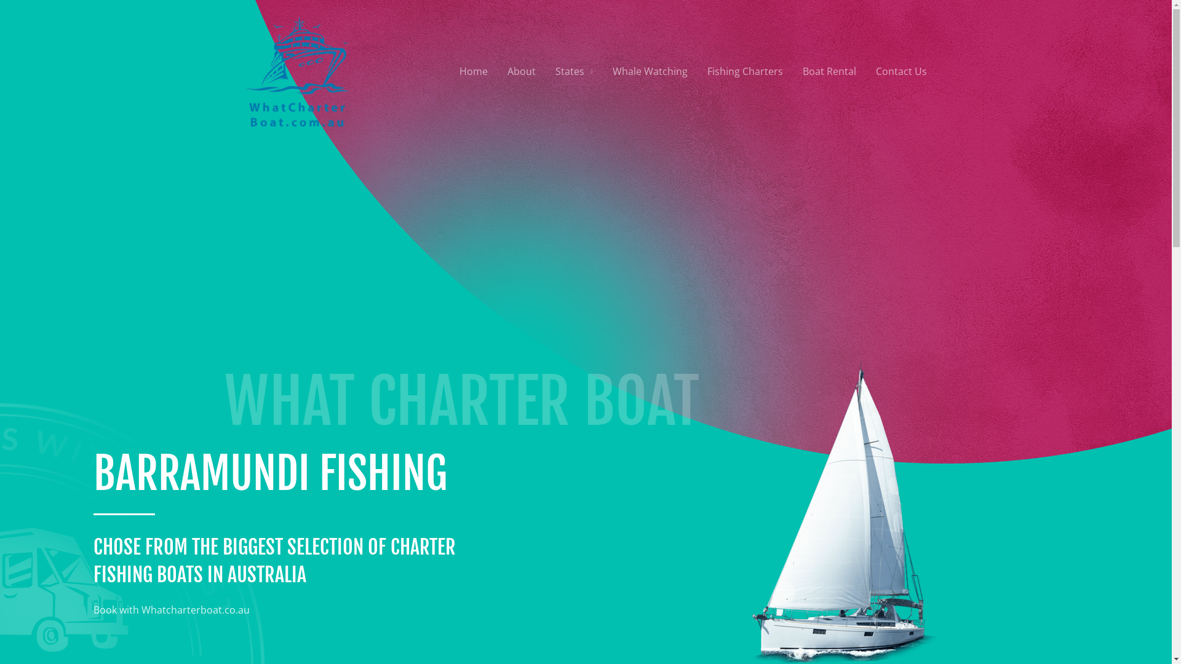 The image size is (1181, 664). I want to click on Contact Us, so click(902, 71).